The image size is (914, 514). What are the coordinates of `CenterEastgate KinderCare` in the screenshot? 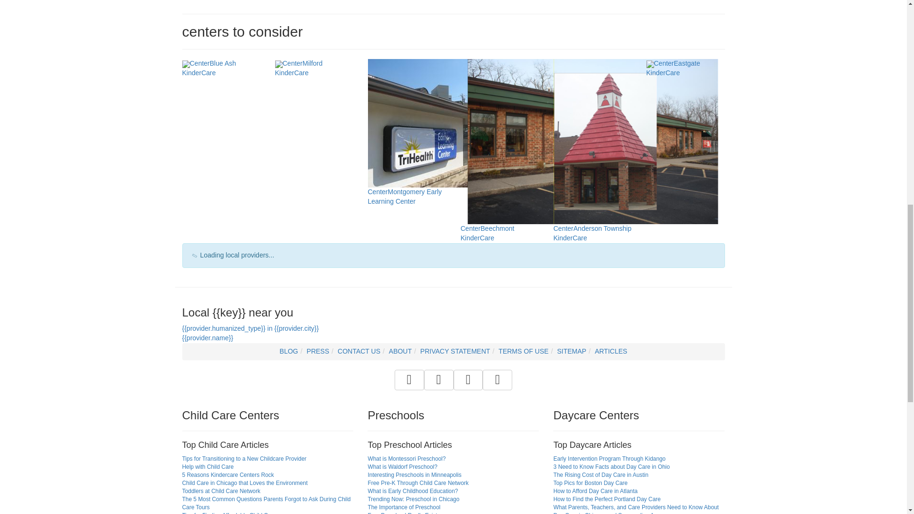 It's located at (673, 68).